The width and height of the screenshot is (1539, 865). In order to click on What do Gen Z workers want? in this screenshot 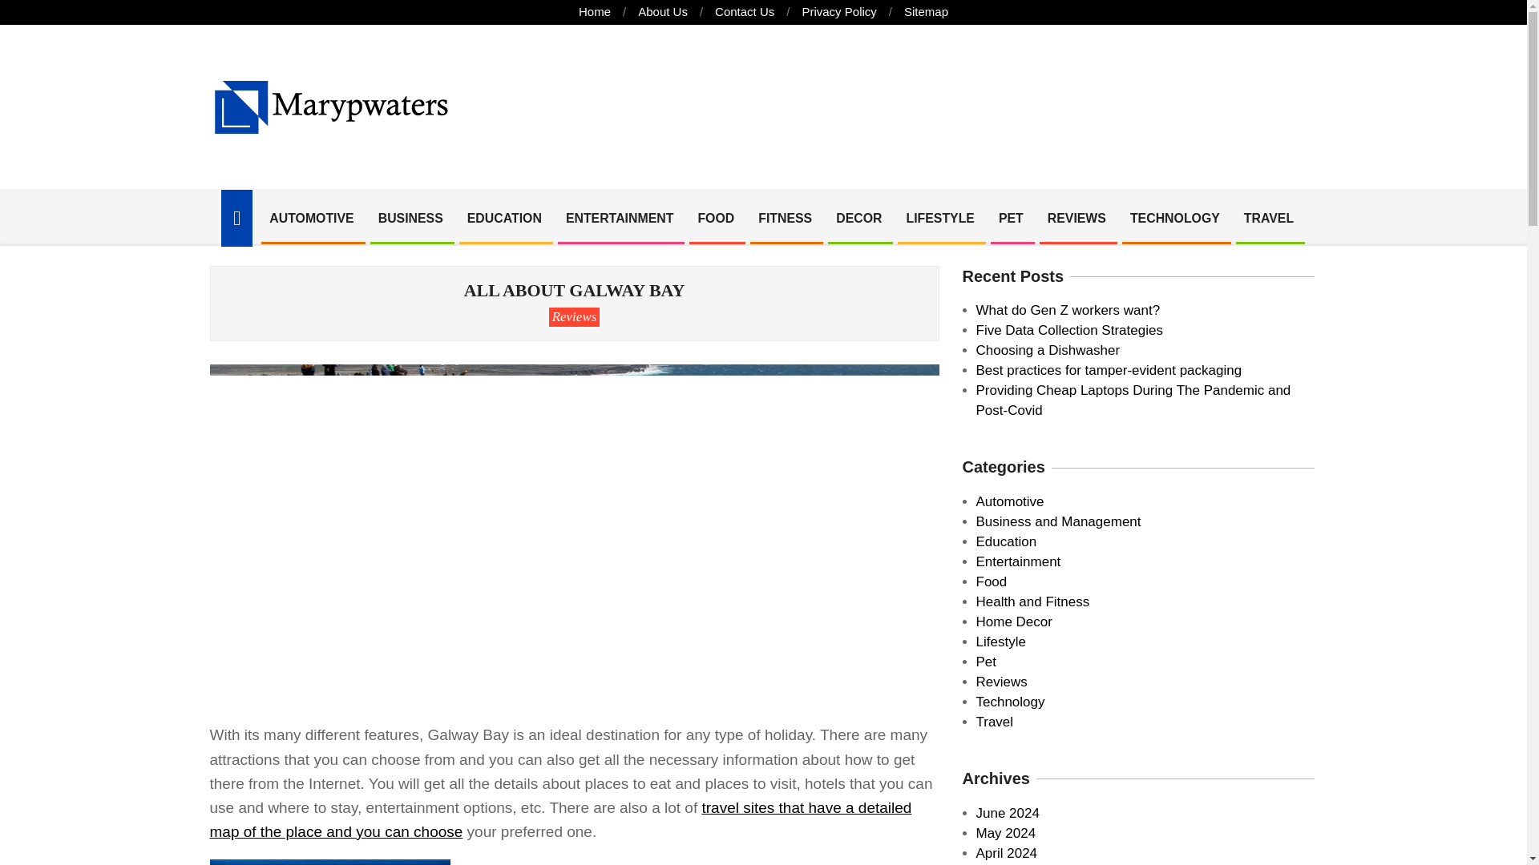, I will do `click(1068, 311)`.